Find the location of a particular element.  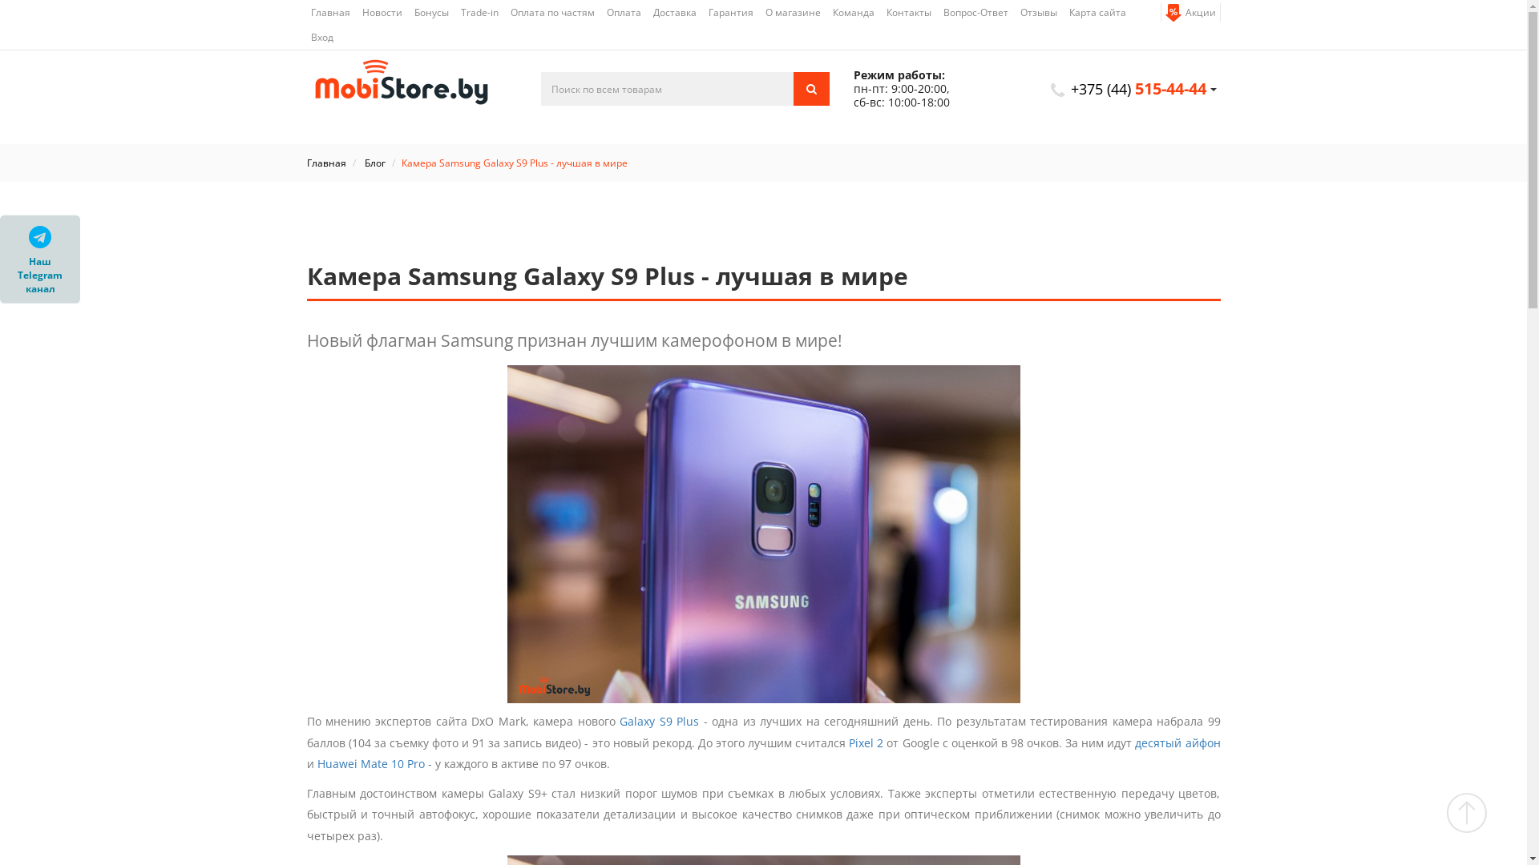

+375 (44) 515-44-44 is located at coordinates (1138, 90).